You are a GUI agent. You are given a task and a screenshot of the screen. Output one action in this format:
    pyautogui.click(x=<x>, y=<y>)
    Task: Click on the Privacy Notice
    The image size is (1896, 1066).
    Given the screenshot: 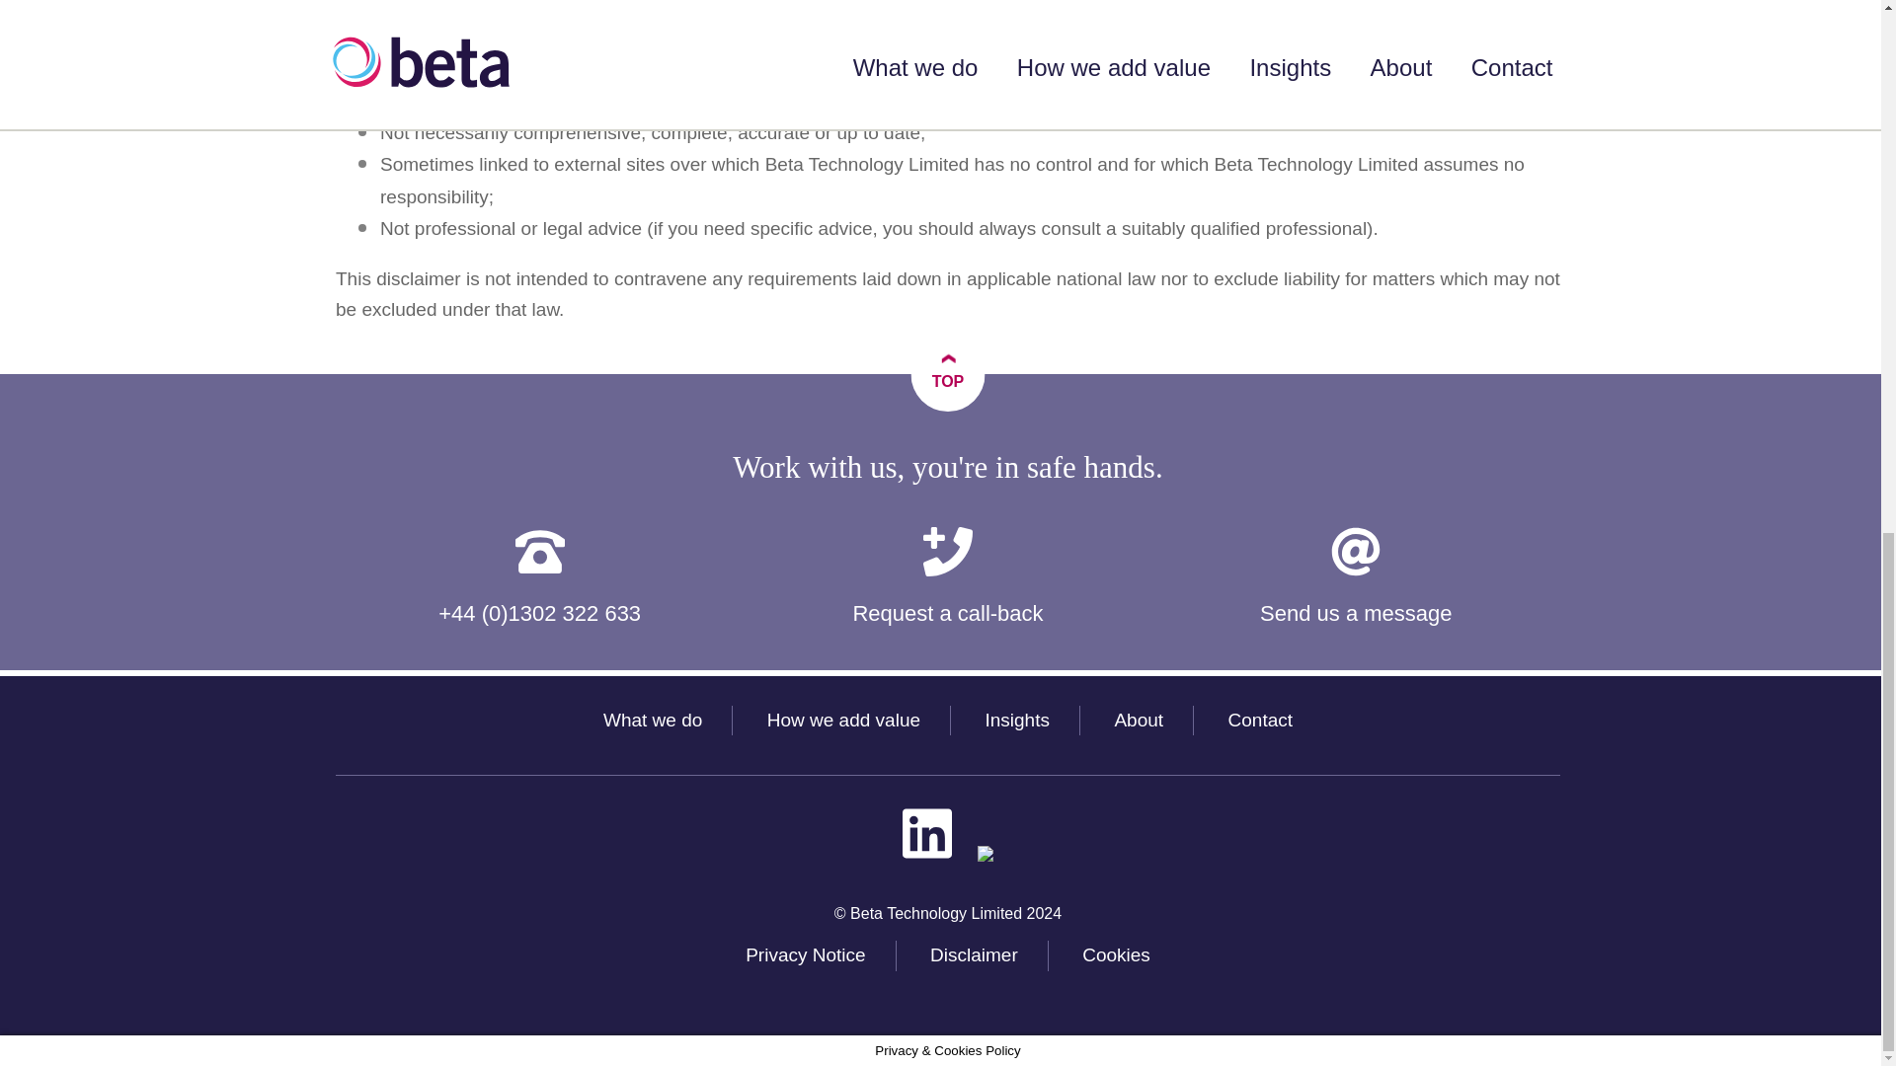 What is the action you would take?
    pyautogui.click(x=804, y=954)
    